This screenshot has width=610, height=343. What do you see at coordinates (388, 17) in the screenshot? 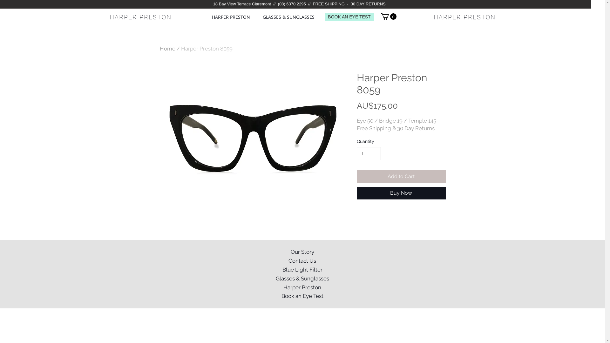
I see `0` at bounding box center [388, 17].